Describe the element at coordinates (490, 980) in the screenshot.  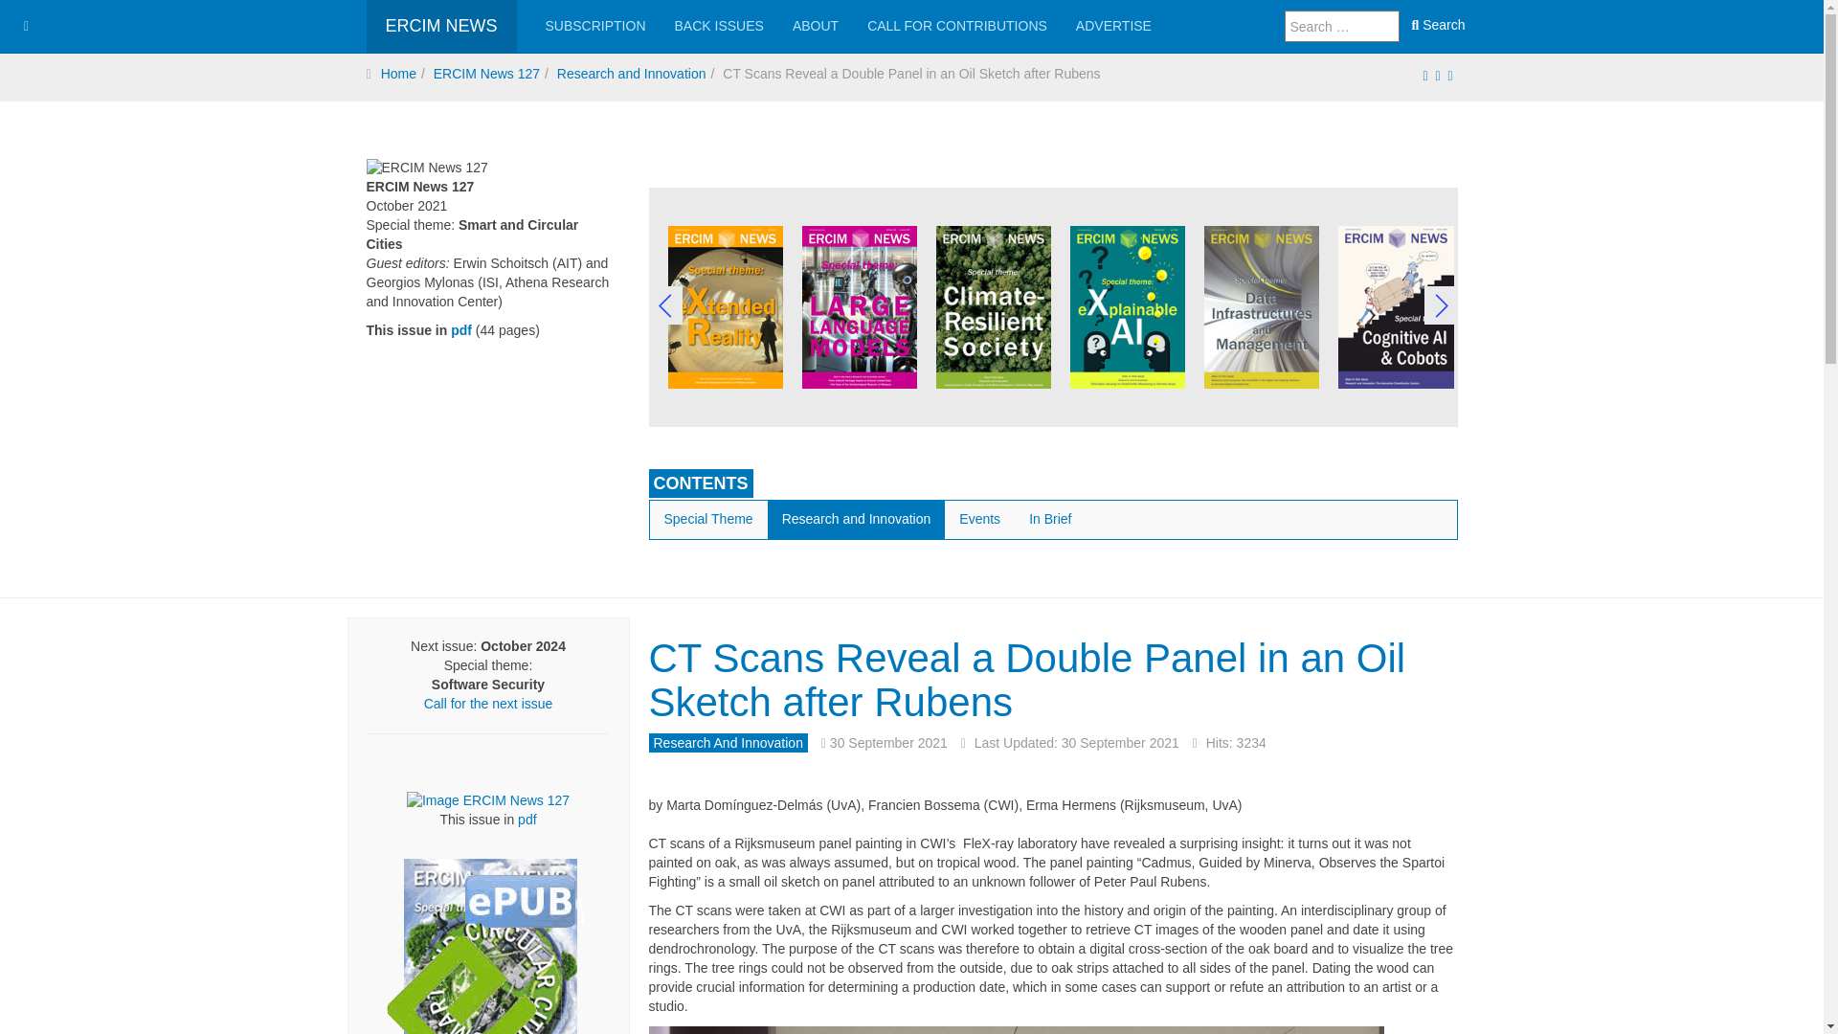
I see `ERCIM News 127 epub` at that location.